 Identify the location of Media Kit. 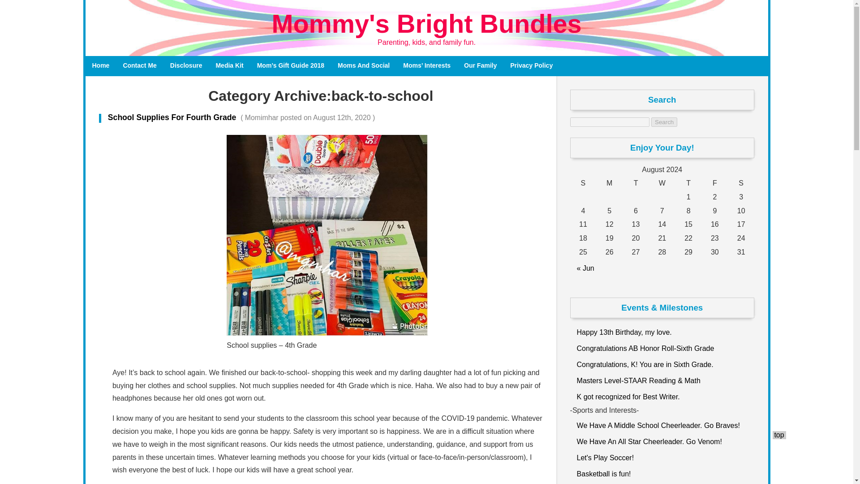
(229, 66).